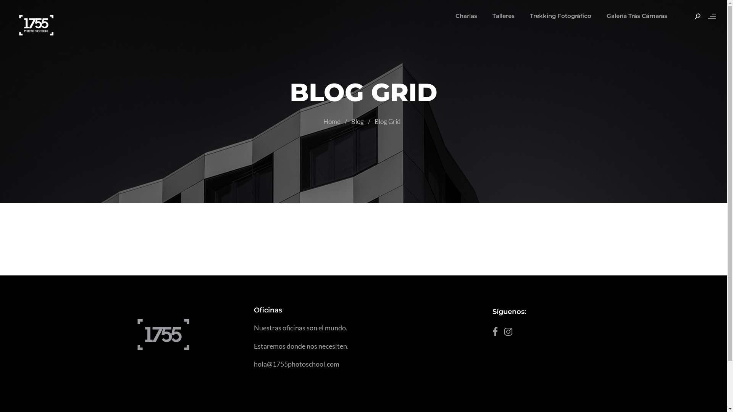  What do you see at coordinates (497, 333) in the screenshot?
I see `Facebook` at bounding box center [497, 333].